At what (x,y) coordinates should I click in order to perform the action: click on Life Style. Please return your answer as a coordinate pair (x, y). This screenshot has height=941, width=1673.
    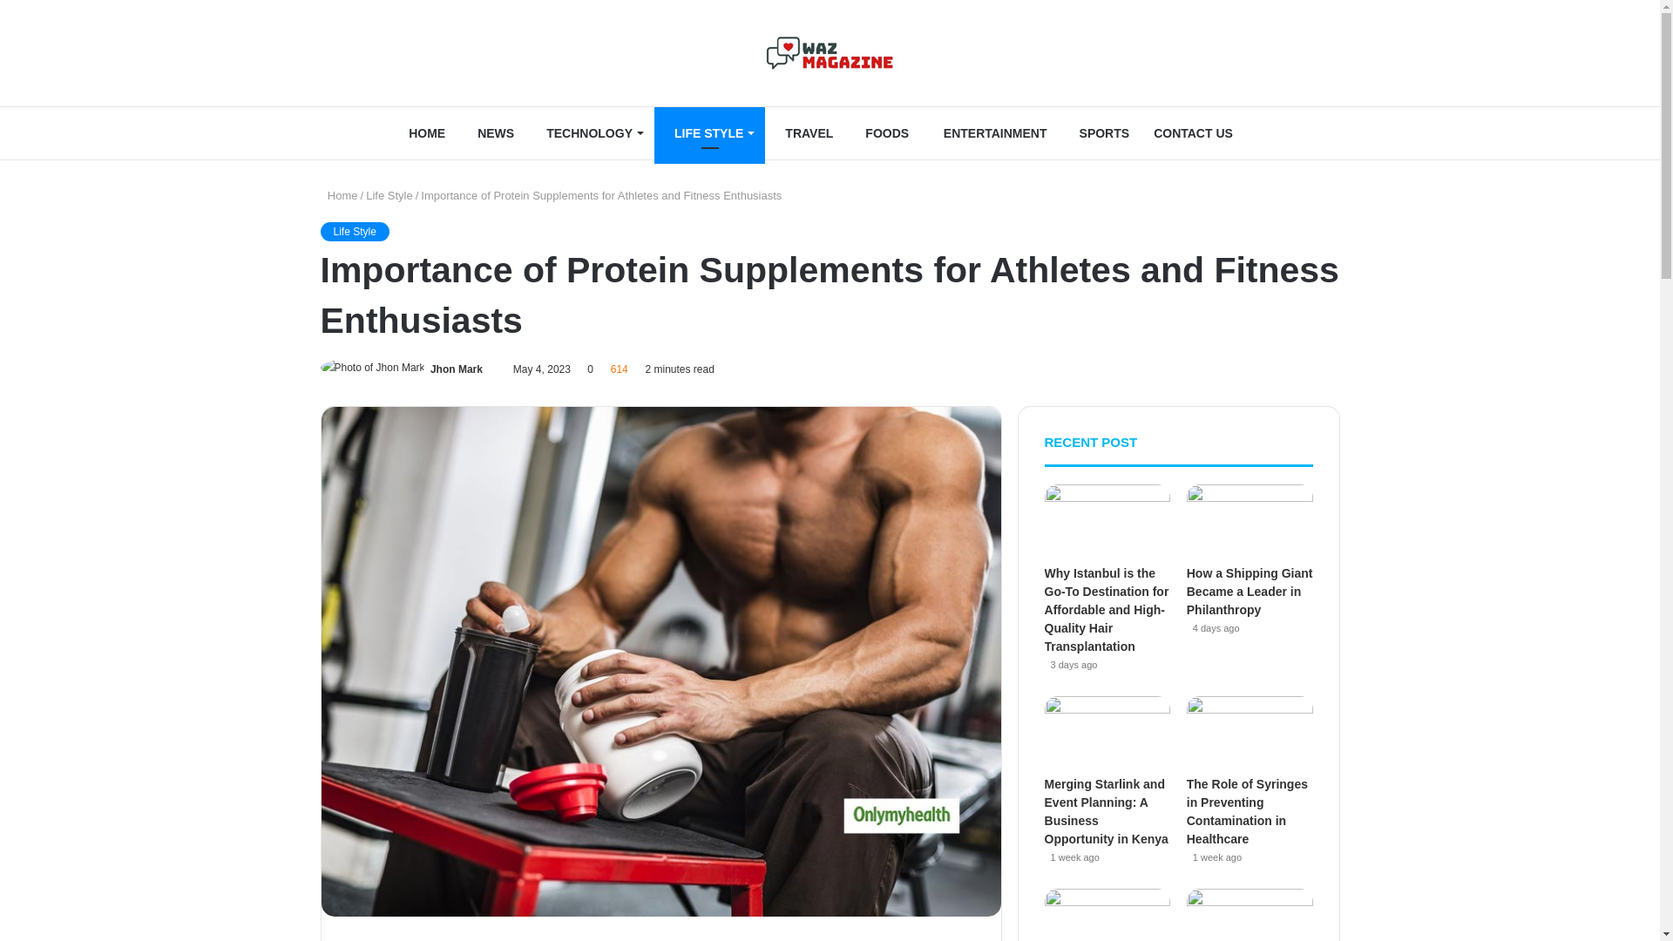
    Looking at the image, I should click on (356, 231).